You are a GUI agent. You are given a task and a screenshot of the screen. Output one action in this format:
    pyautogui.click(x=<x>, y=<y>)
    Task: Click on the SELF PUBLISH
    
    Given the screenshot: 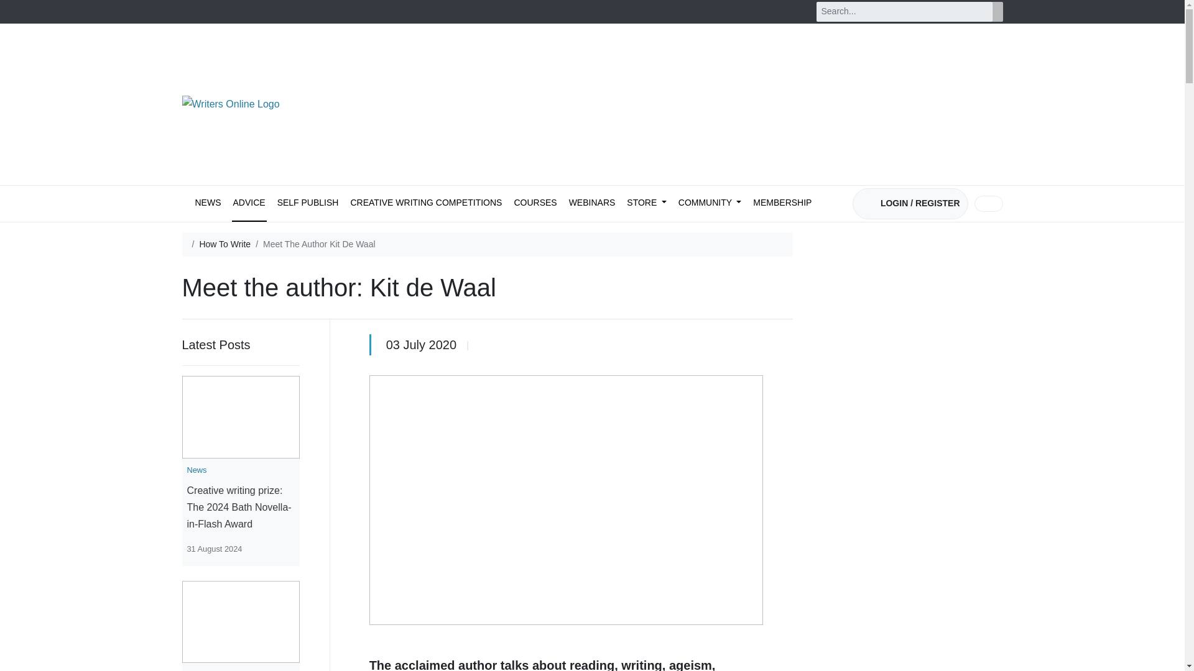 What is the action you would take?
    pyautogui.click(x=308, y=204)
    